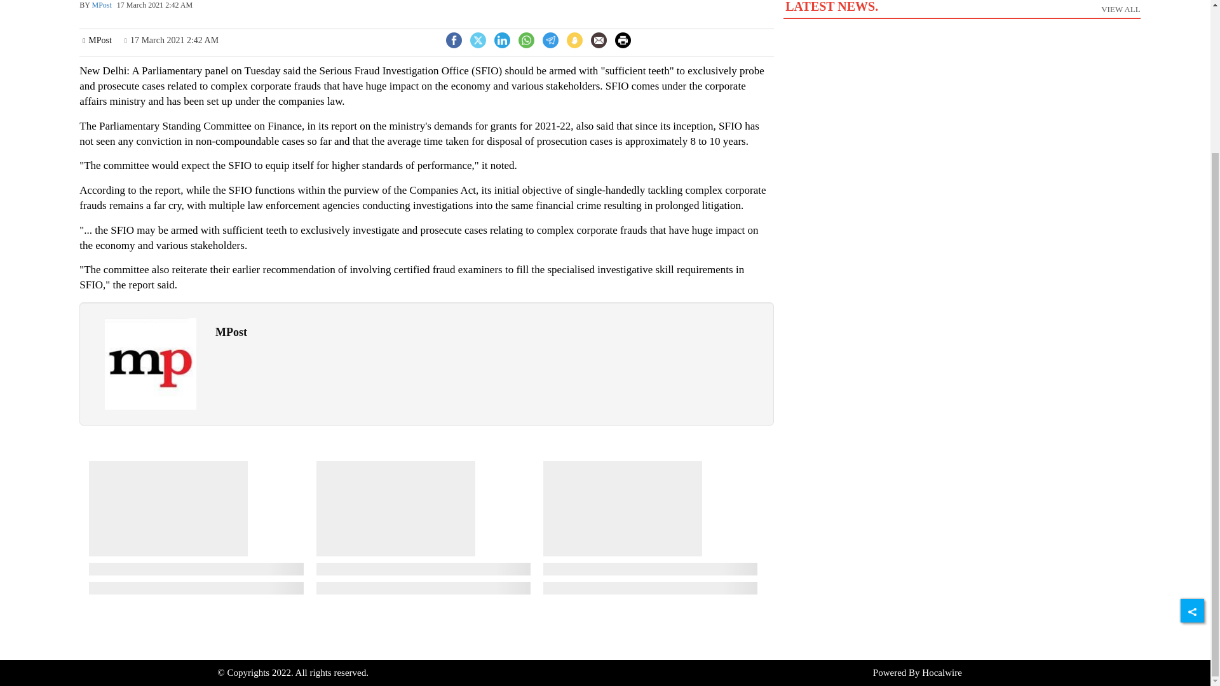  What do you see at coordinates (961, 19) in the screenshot?
I see `Email` at bounding box center [961, 19].